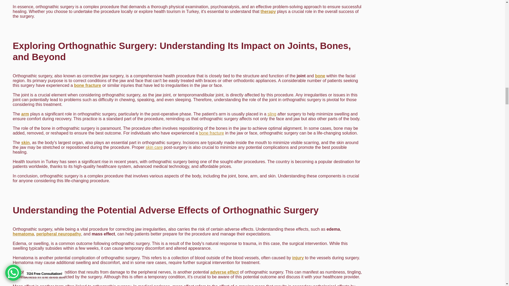 The width and height of the screenshot is (509, 286). Describe the element at coordinates (154, 147) in the screenshot. I see `skin care` at that location.